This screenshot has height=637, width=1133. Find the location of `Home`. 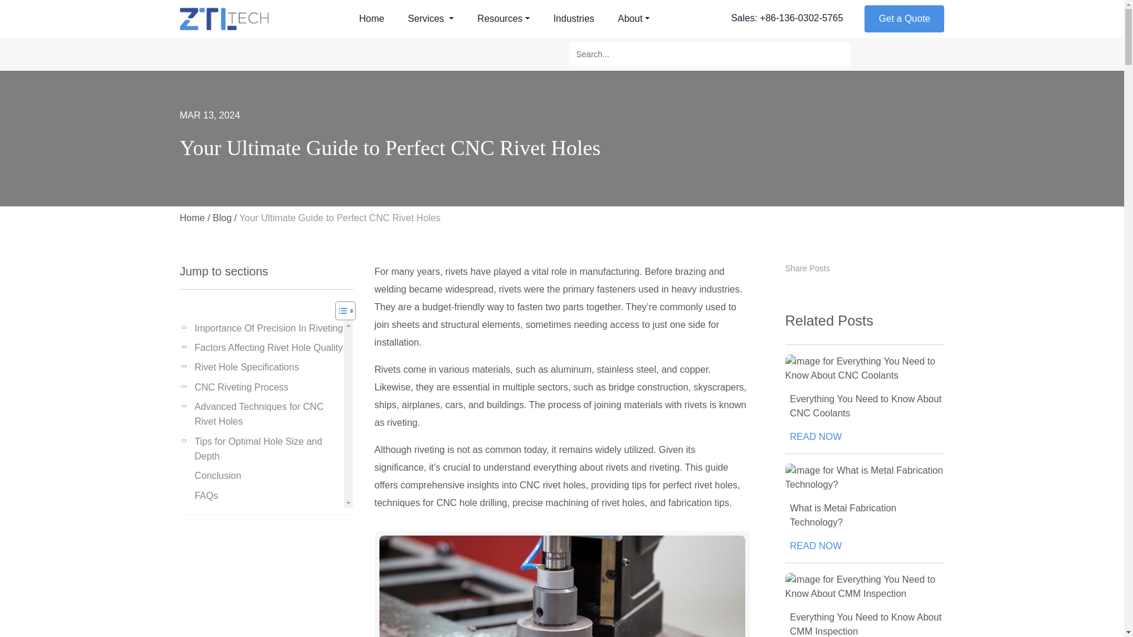

Home is located at coordinates (372, 19).